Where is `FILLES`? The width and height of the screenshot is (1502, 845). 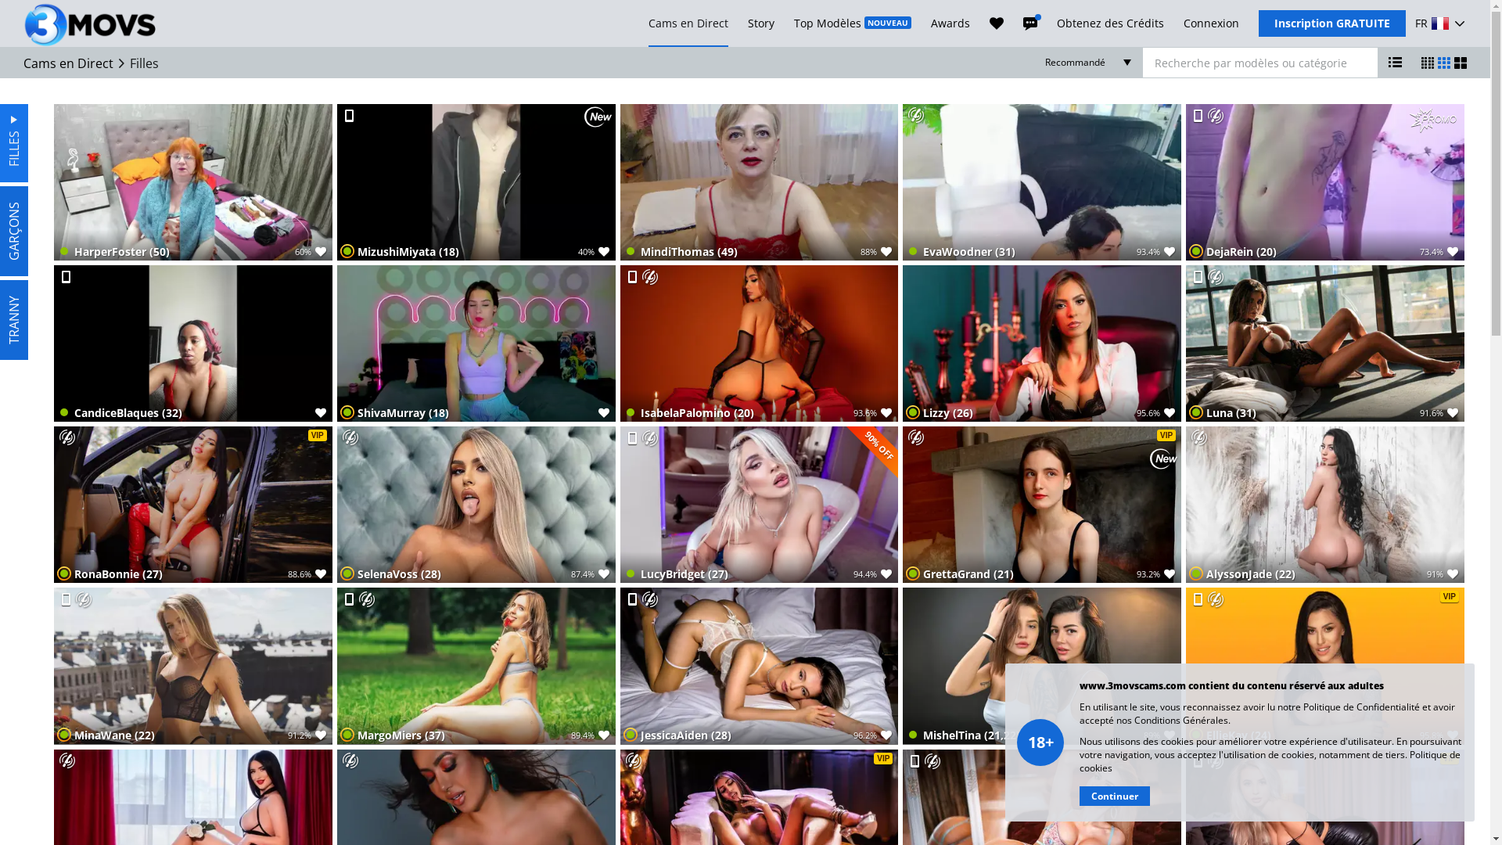
FILLES is located at coordinates (39, 118).